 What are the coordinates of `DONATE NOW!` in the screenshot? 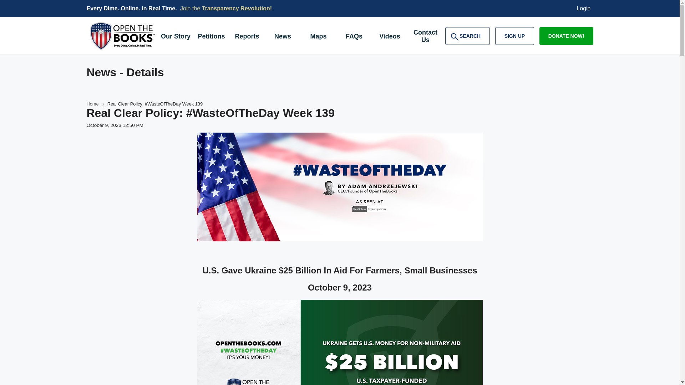 It's located at (566, 36).